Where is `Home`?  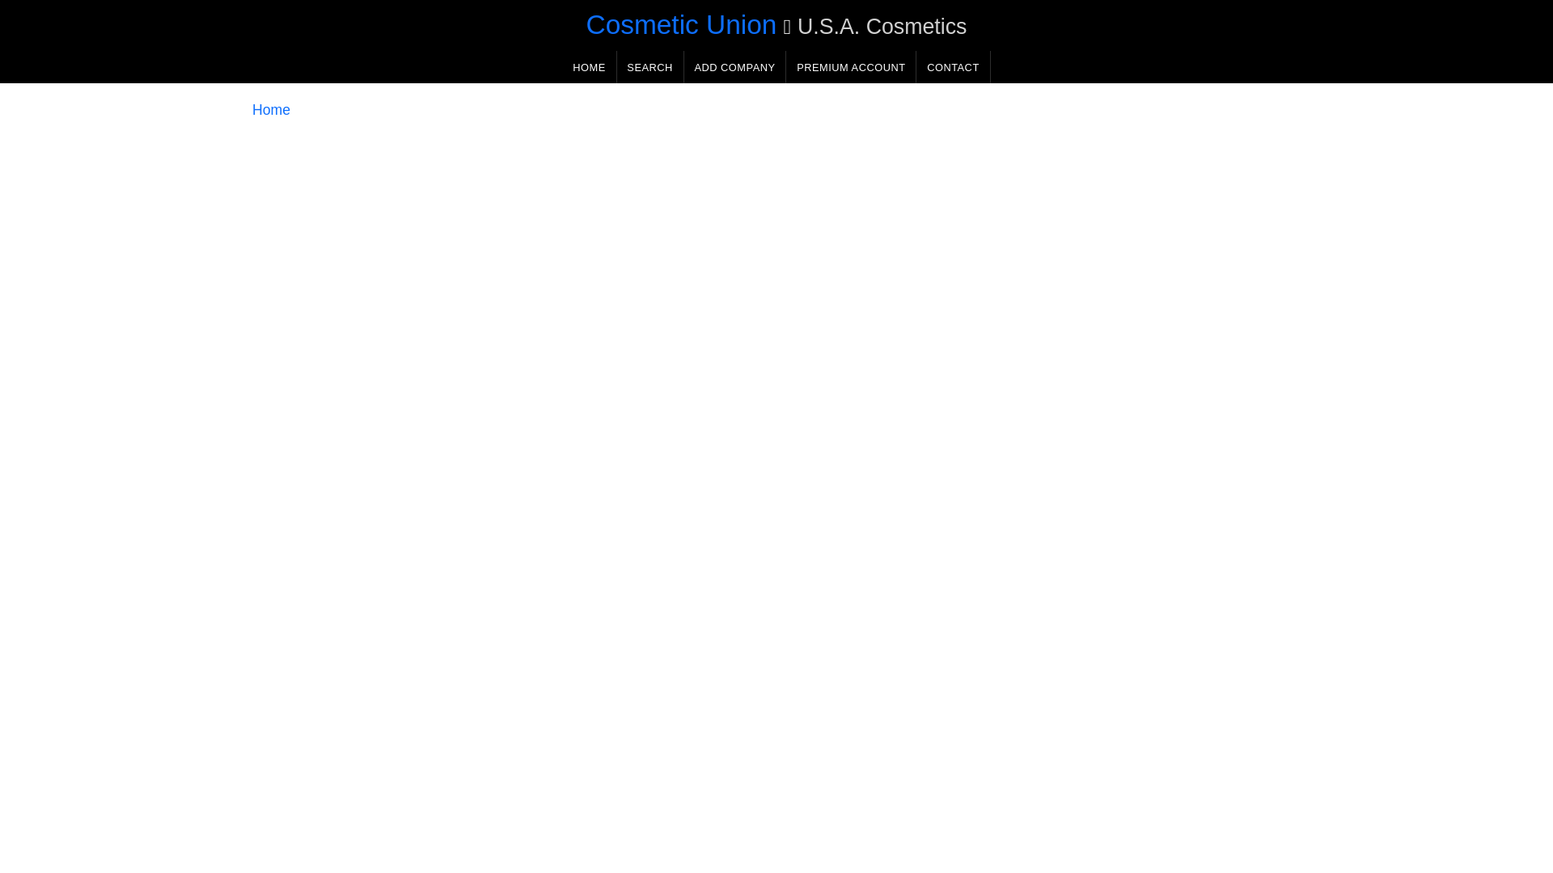 Home is located at coordinates (271, 110).